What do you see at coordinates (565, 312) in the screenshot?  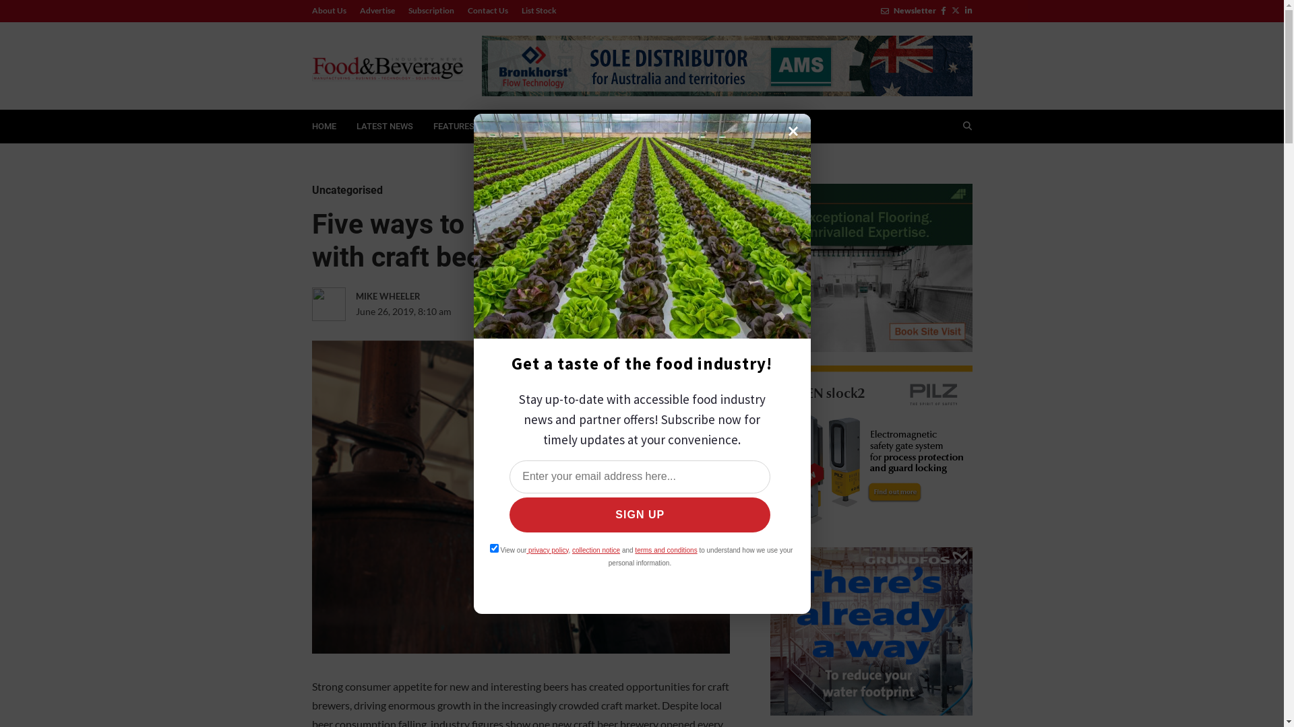 I see `Share on Twitter` at bounding box center [565, 312].